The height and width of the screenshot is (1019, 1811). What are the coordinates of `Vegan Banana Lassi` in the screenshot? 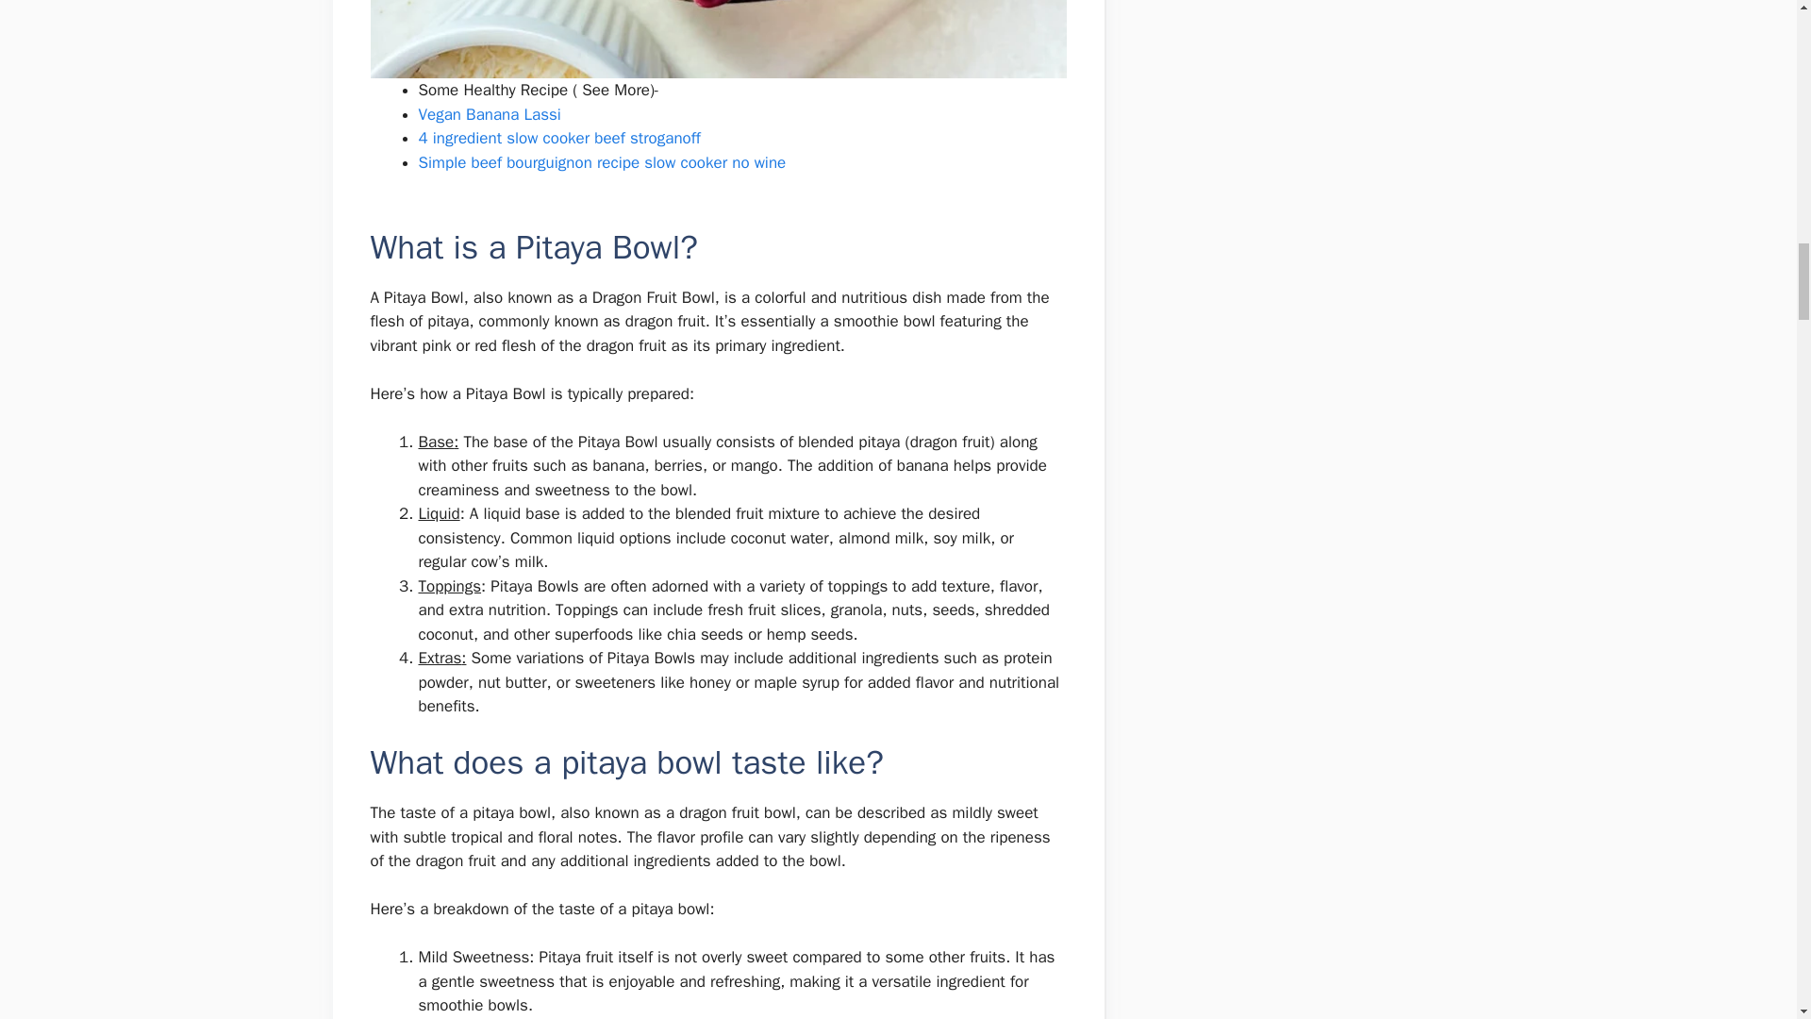 It's located at (490, 114).